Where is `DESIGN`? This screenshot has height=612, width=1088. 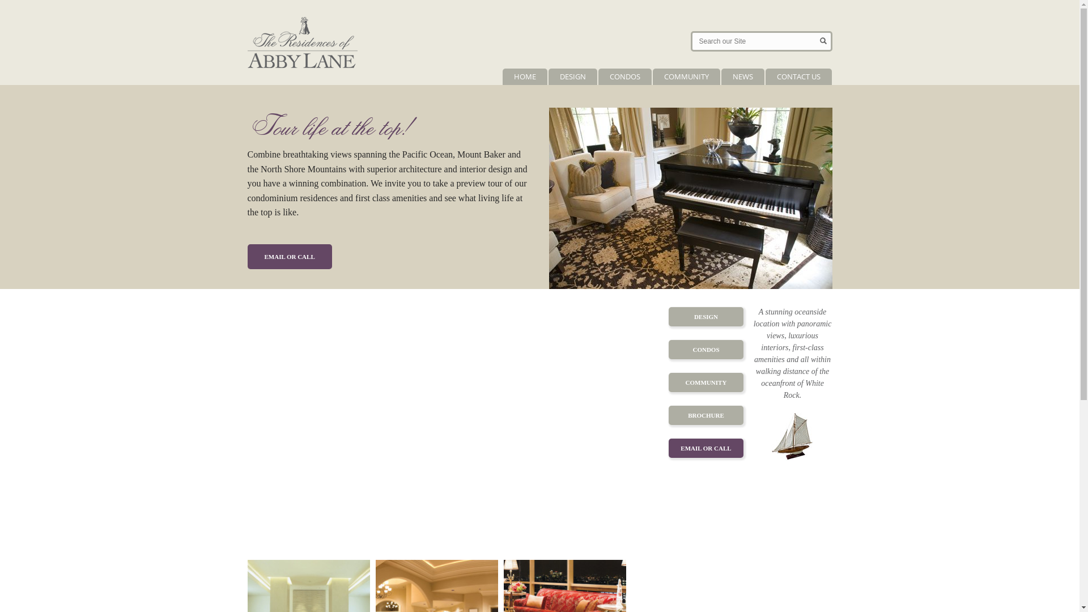 DESIGN is located at coordinates (706, 317).